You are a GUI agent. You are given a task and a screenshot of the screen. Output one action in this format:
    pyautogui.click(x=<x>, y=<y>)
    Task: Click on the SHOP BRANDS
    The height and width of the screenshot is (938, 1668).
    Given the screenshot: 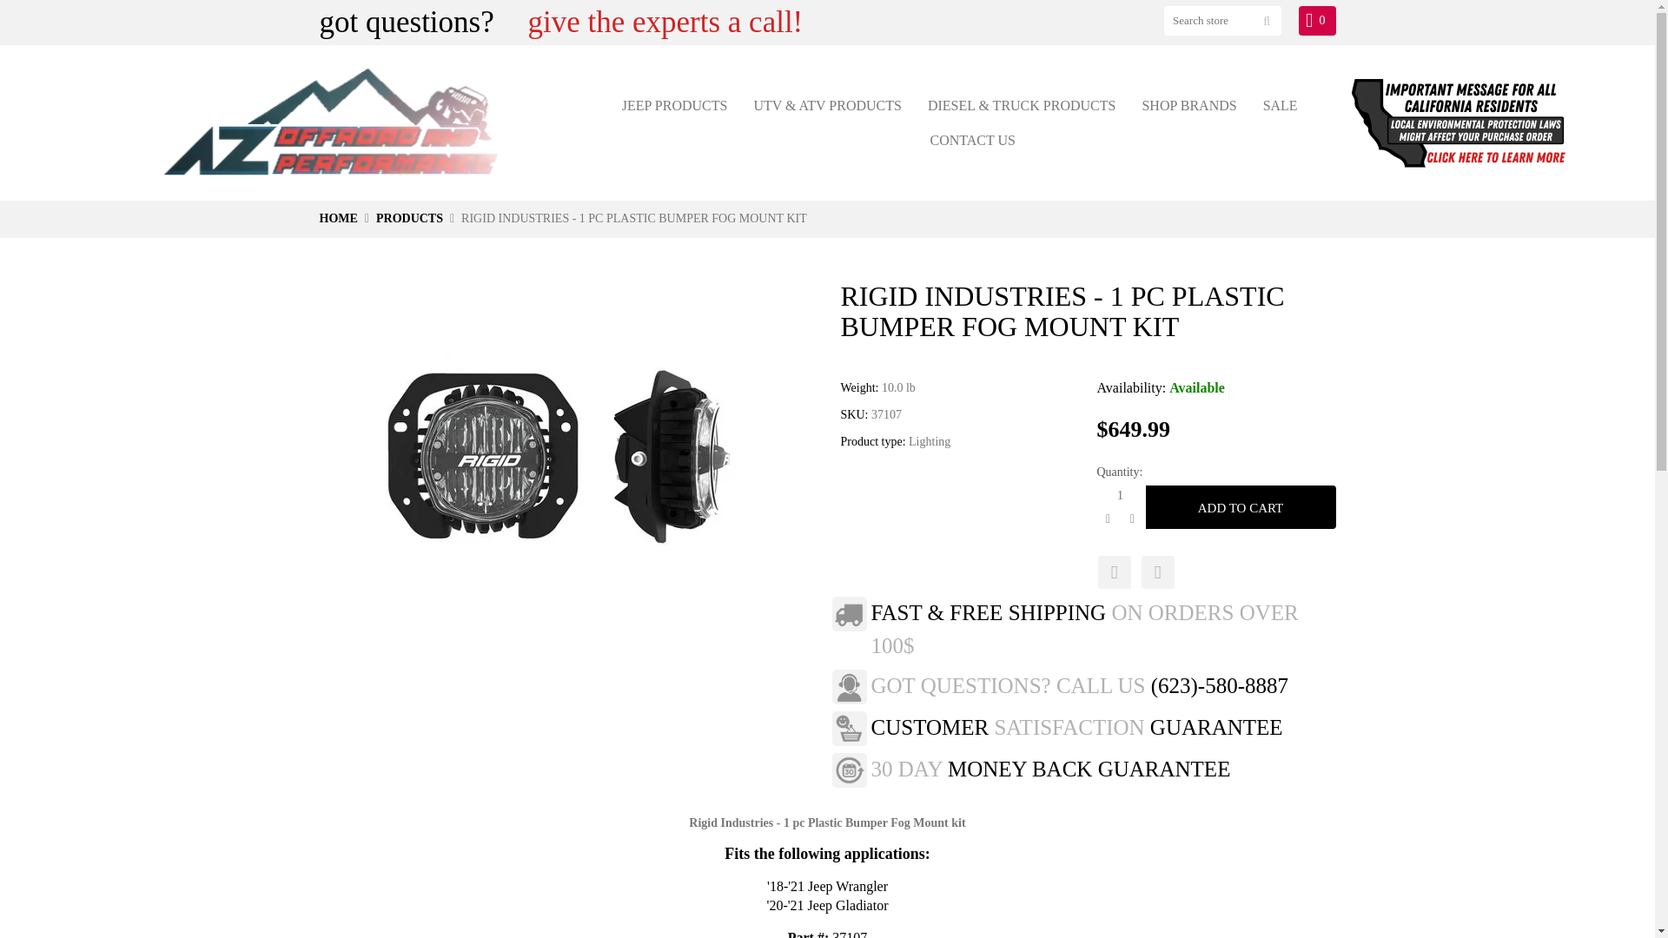 What is the action you would take?
    pyautogui.click(x=1188, y=105)
    